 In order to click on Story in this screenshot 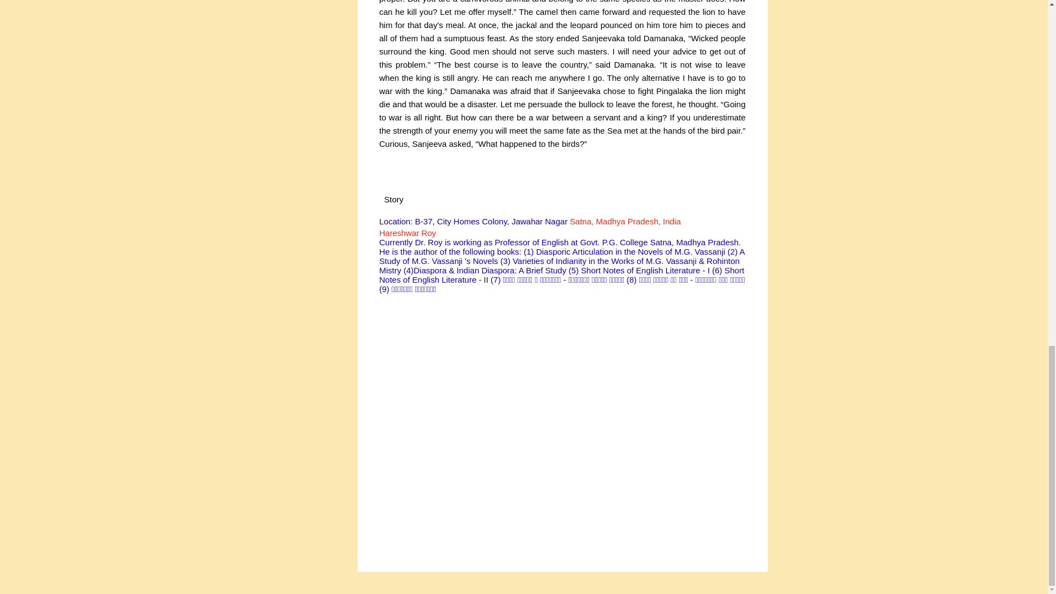, I will do `click(394, 199)`.